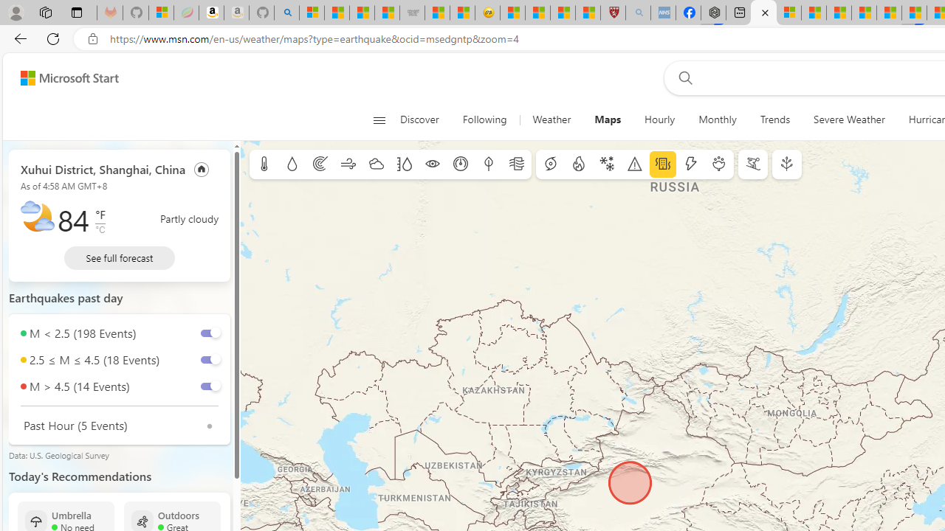 Image resolution: width=945 pixels, height=531 pixels. I want to click on Maps, so click(607, 119).